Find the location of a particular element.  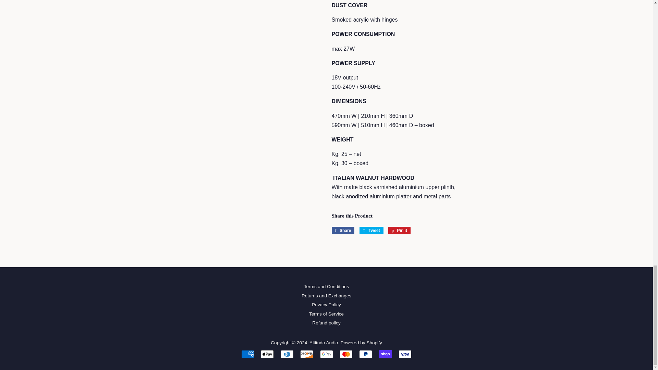

Diners Club is located at coordinates (287, 354).